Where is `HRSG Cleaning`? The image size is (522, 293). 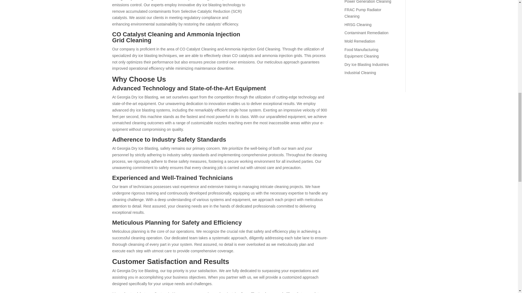 HRSG Cleaning is located at coordinates (358, 25).